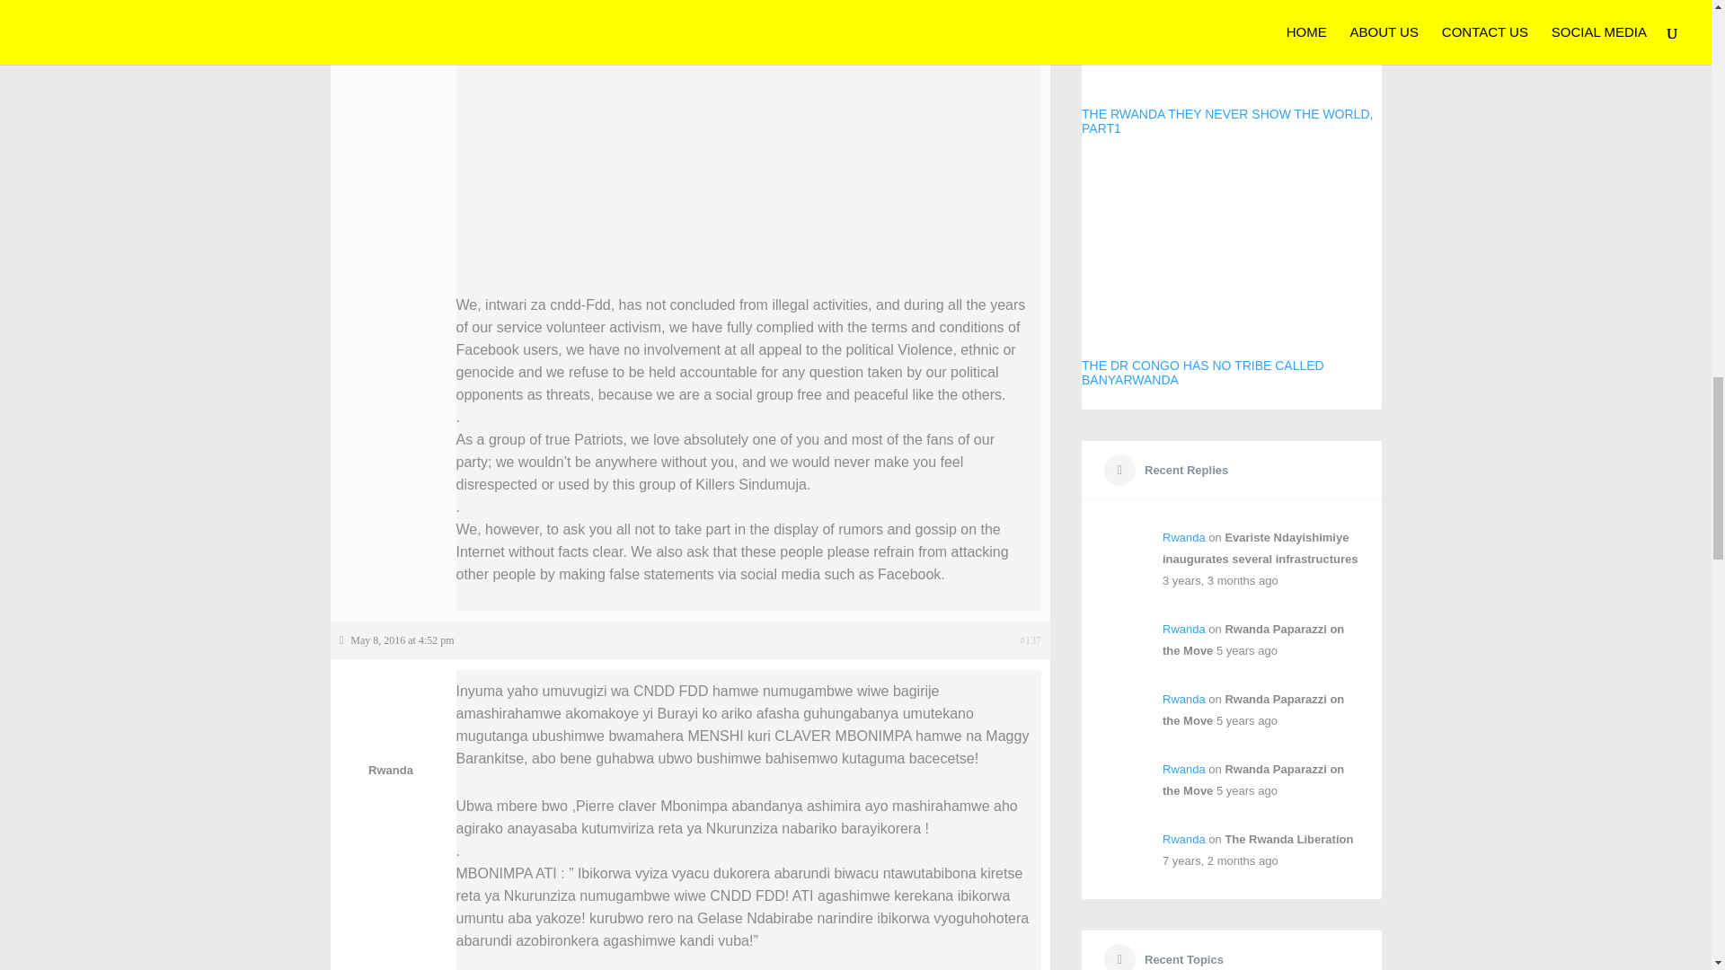 This screenshot has width=1725, height=970. I want to click on Evariste Ndayishimiye inaugurates several infrastructures, so click(1260, 548).